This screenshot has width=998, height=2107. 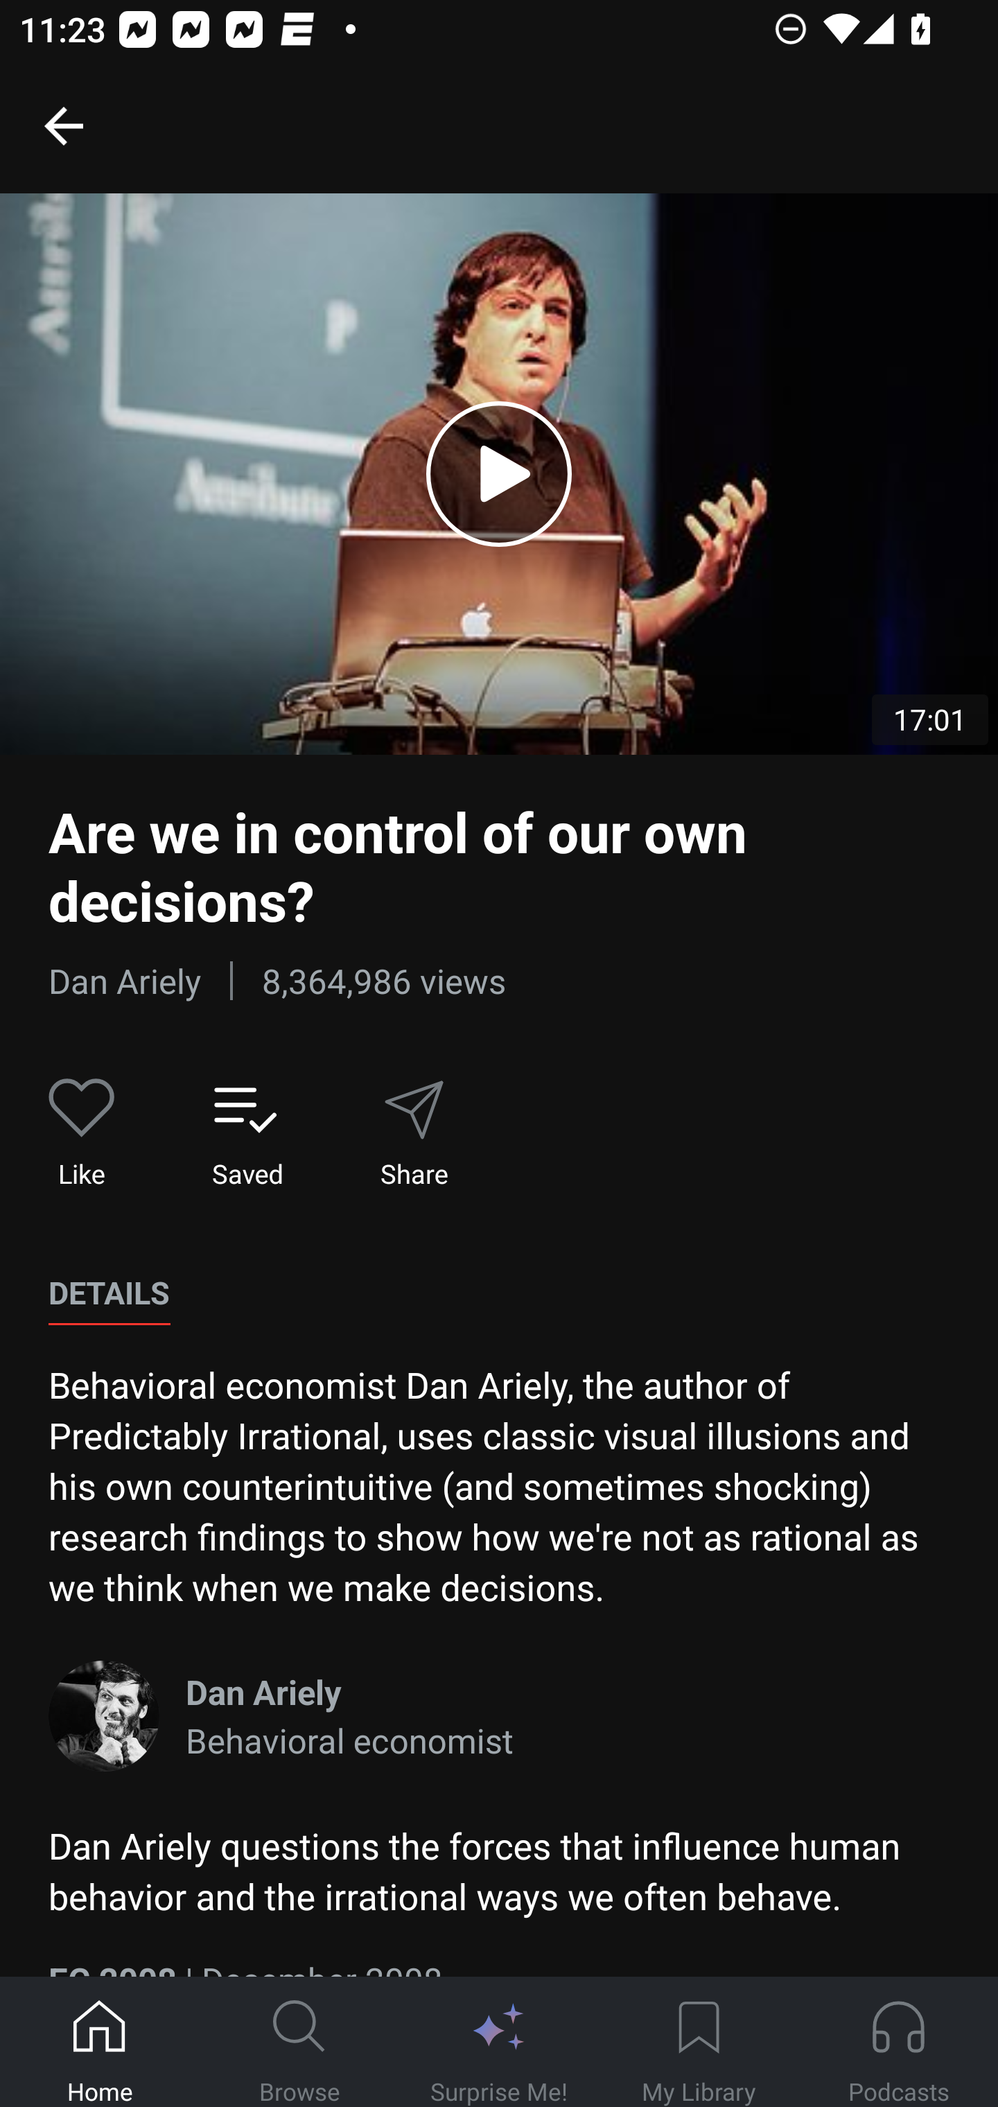 I want to click on Surprise Me!, so click(x=499, y=2043).